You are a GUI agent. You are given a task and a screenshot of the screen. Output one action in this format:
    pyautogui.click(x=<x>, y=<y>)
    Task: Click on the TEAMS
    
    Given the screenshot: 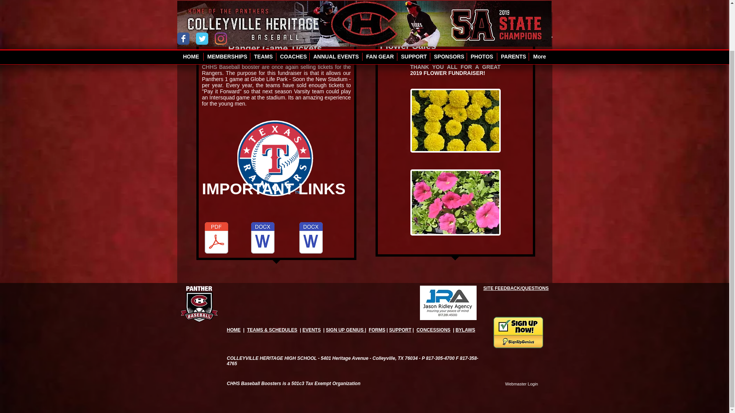 What is the action you would take?
    pyautogui.click(x=263, y=4)
    